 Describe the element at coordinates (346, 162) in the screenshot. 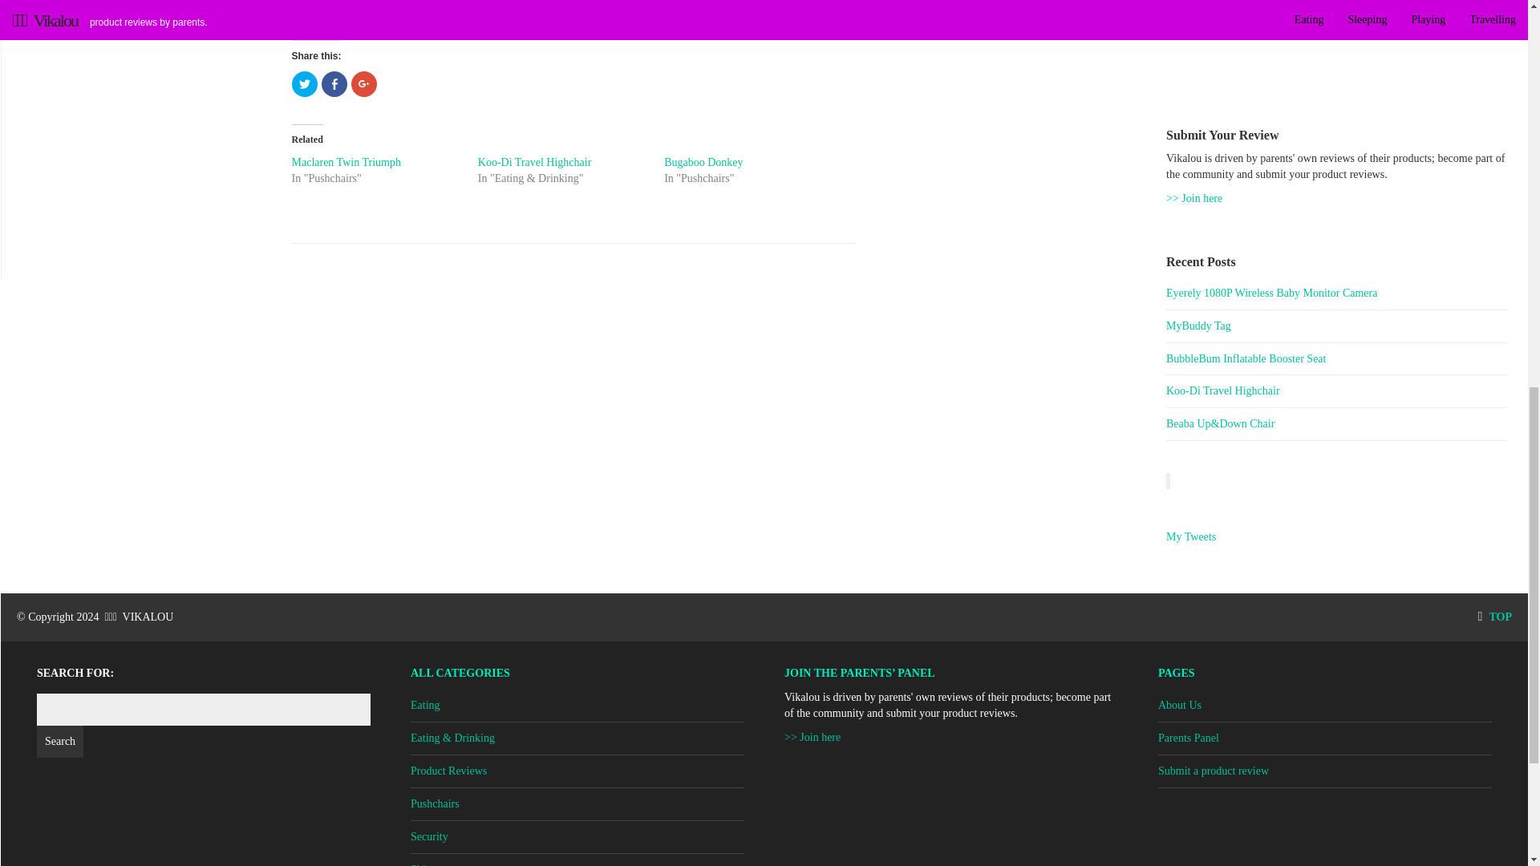

I see `Maclaren Twin Triumph` at that location.